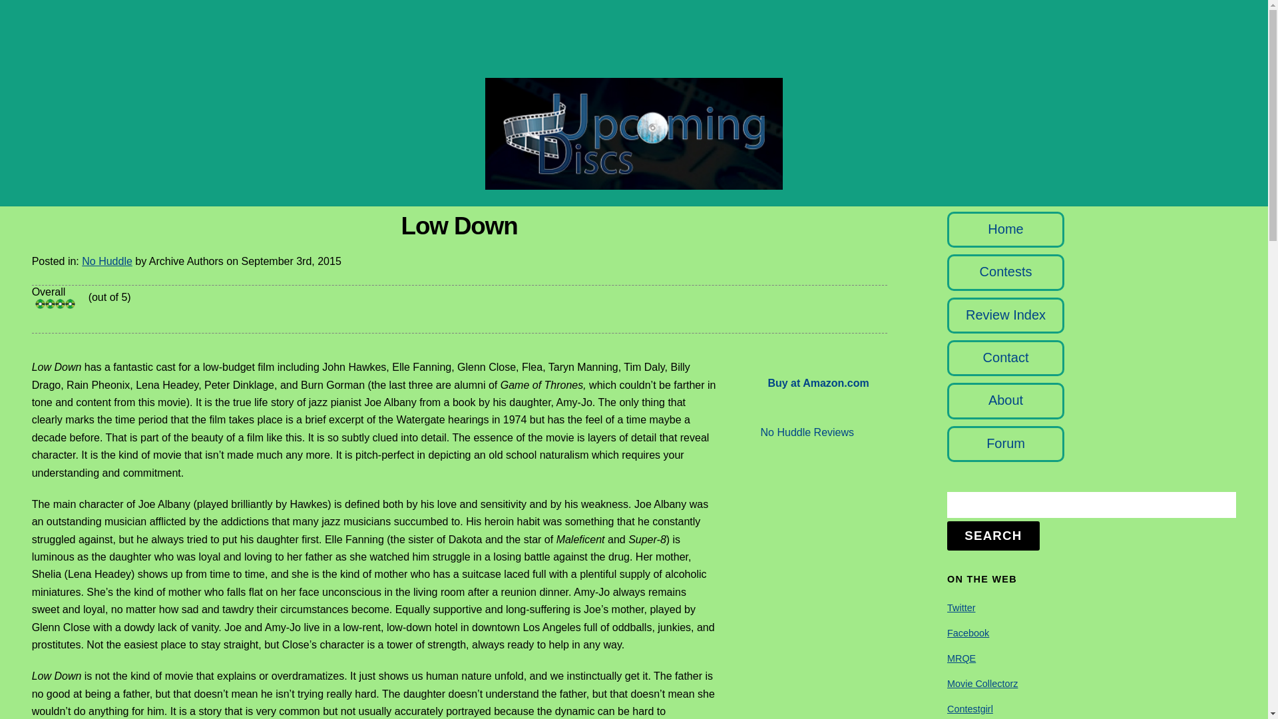 Image resolution: width=1278 pixels, height=719 pixels. I want to click on Facebook, so click(968, 632).